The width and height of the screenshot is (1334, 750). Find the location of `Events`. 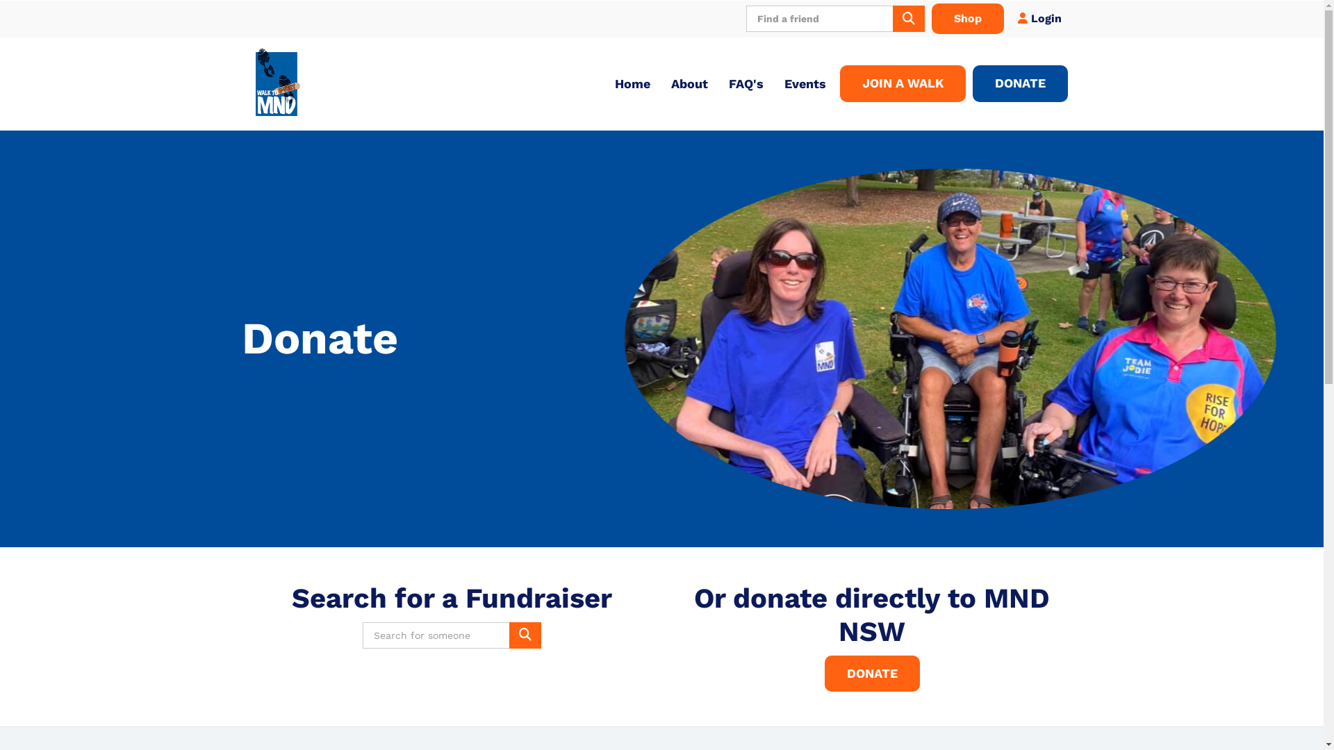

Events is located at coordinates (805, 84).